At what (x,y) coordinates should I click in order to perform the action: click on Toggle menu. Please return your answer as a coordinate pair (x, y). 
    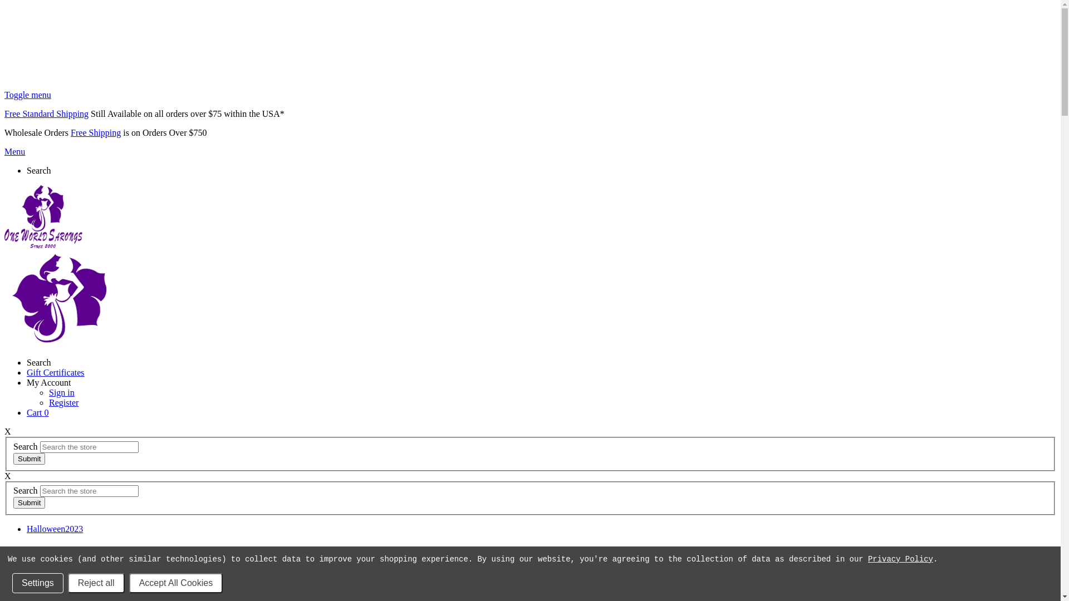
    Looking at the image, I should click on (28, 95).